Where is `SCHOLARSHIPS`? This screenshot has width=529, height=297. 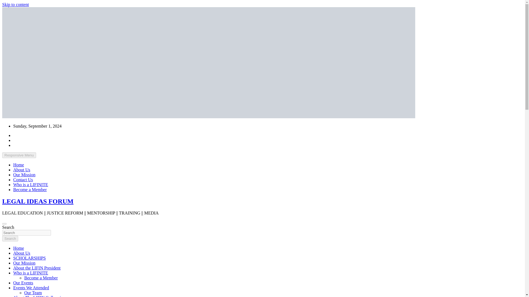 SCHOLARSHIPS is located at coordinates (29, 258).